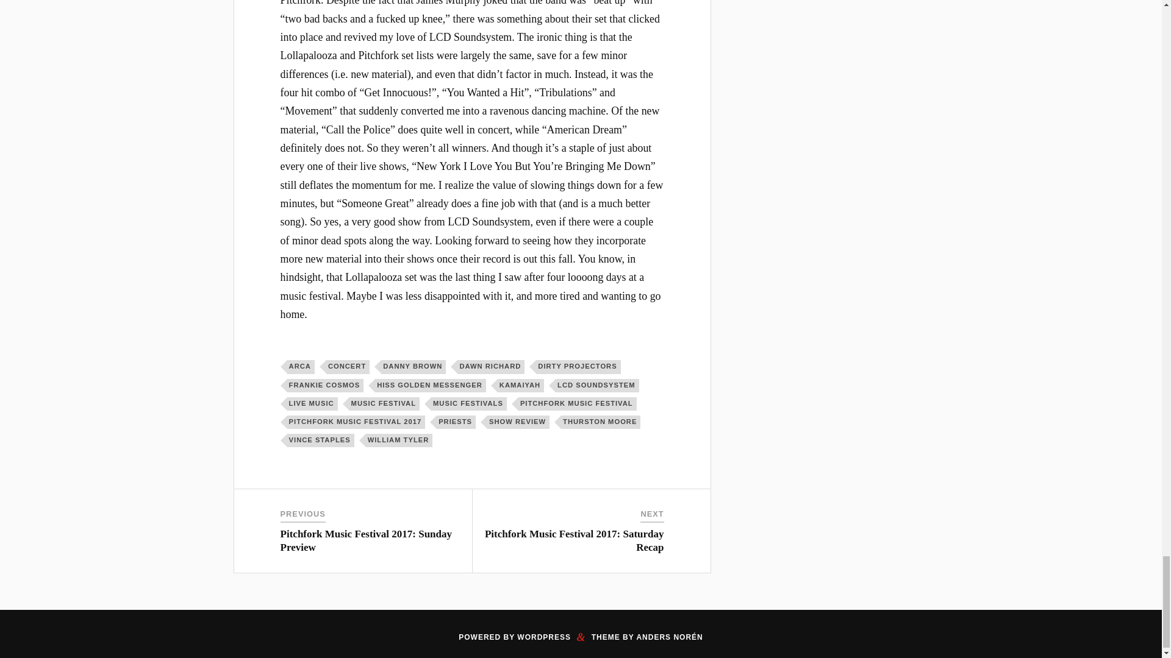  I want to click on PITCHFORK MUSIC FESTIVAL, so click(578, 403).